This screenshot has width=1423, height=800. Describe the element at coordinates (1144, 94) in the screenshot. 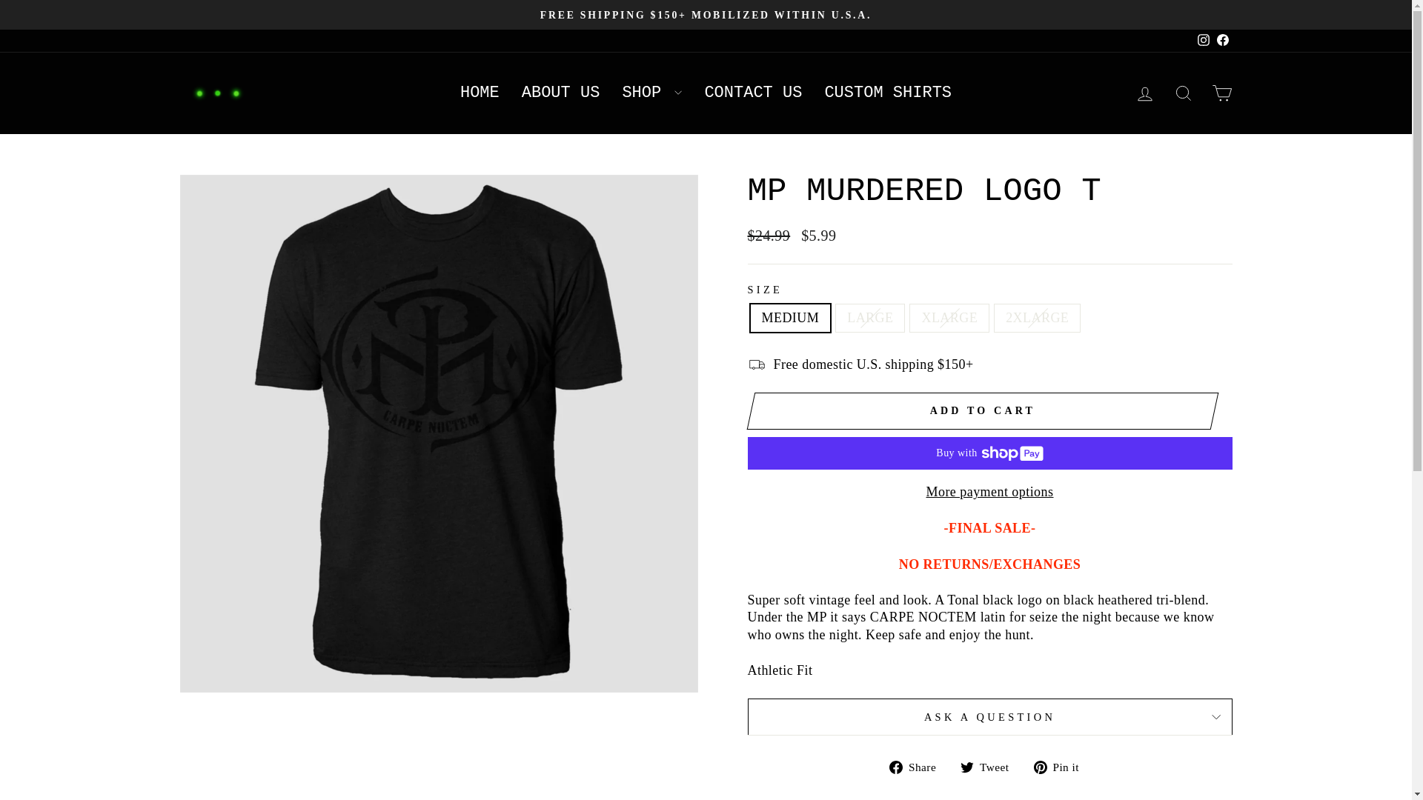

I see `ACCOUNT` at that location.